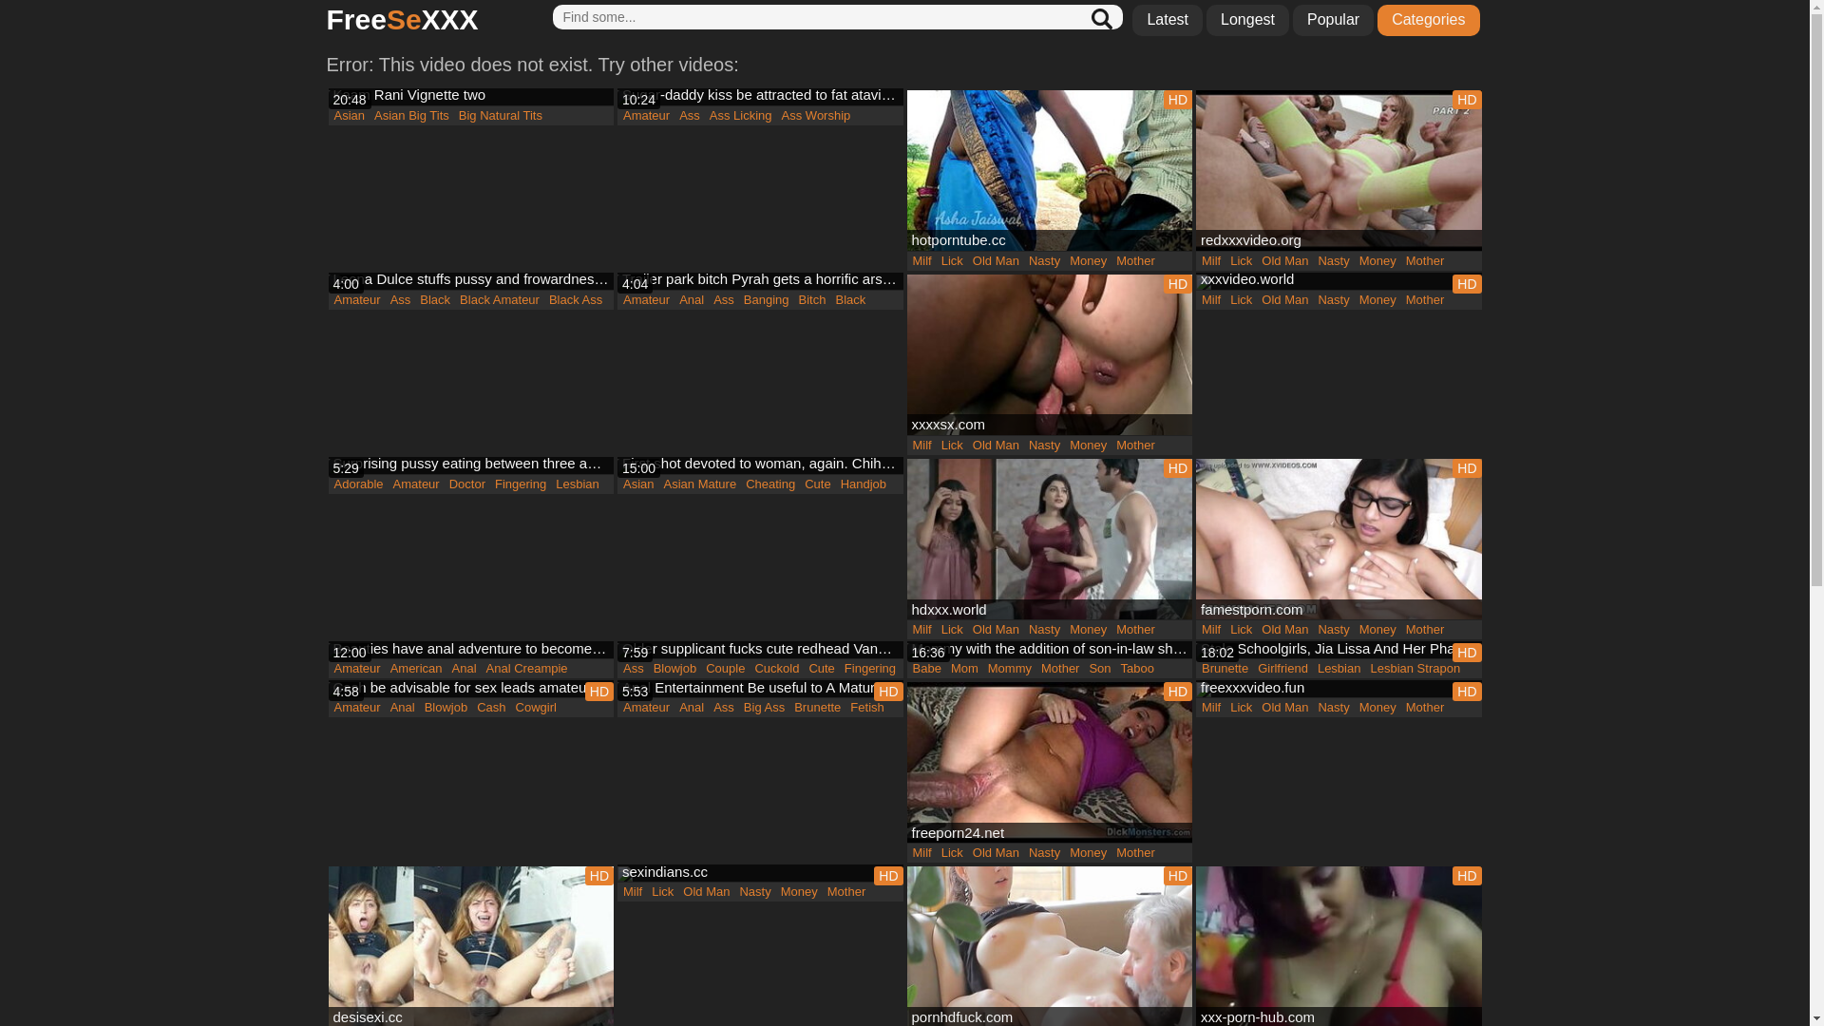 The height and width of the screenshot is (1026, 1824). I want to click on Ass, so click(724, 300).